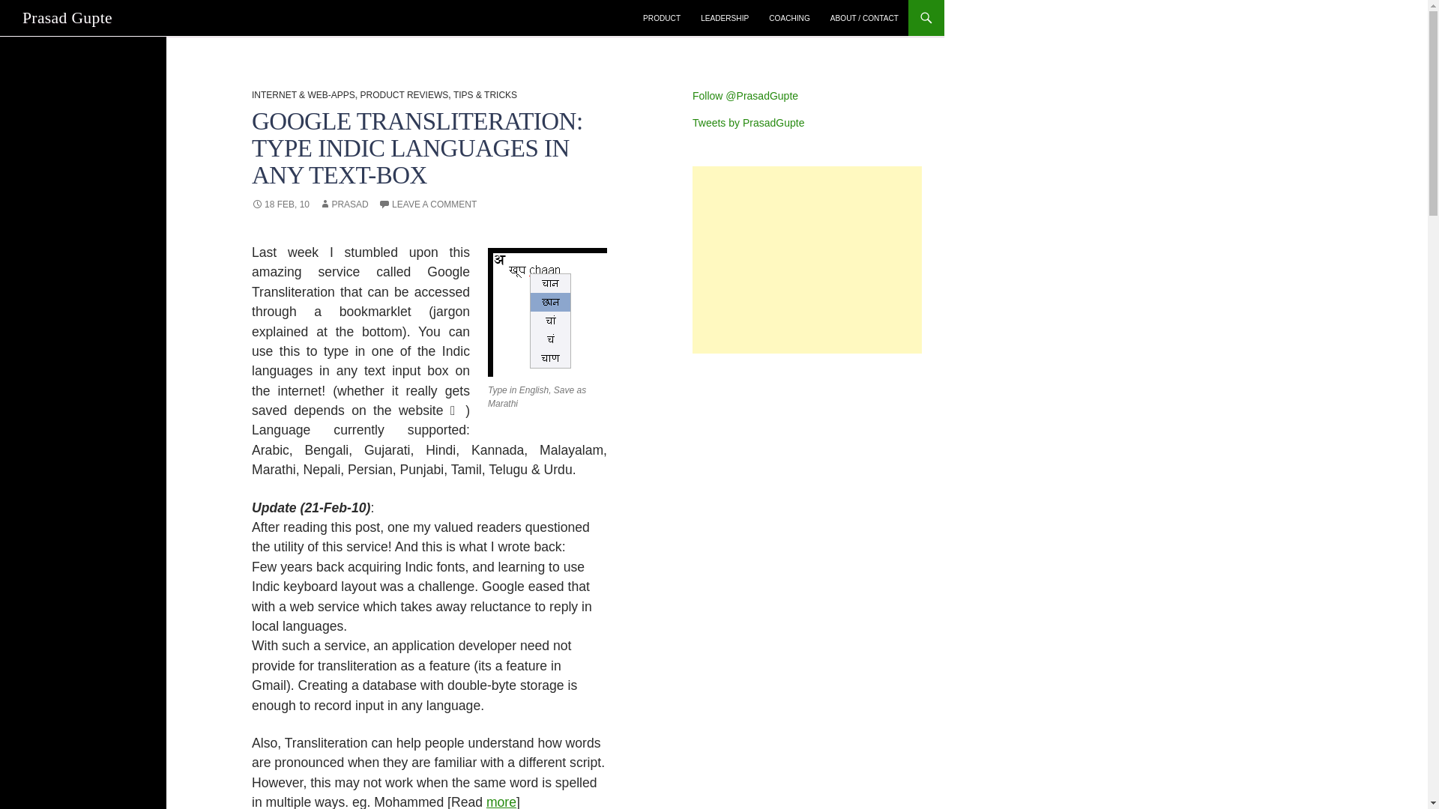  What do you see at coordinates (501, 802) in the screenshot?
I see `more` at bounding box center [501, 802].